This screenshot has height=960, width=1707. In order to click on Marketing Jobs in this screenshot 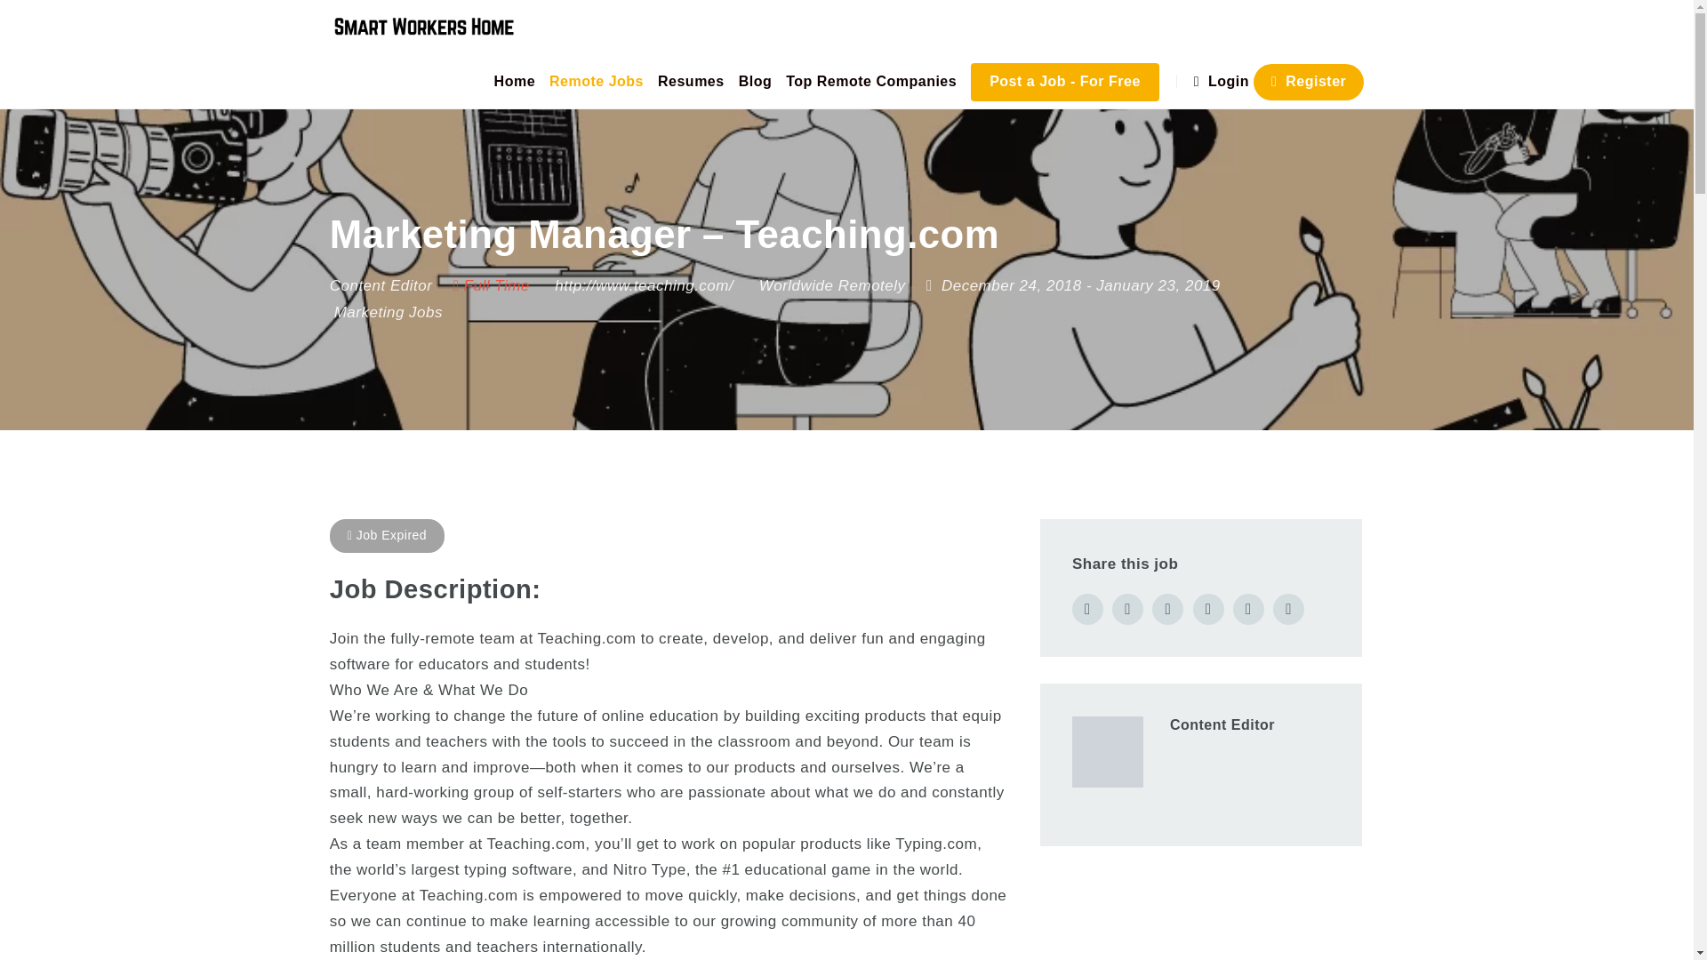, I will do `click(388, 312)`.